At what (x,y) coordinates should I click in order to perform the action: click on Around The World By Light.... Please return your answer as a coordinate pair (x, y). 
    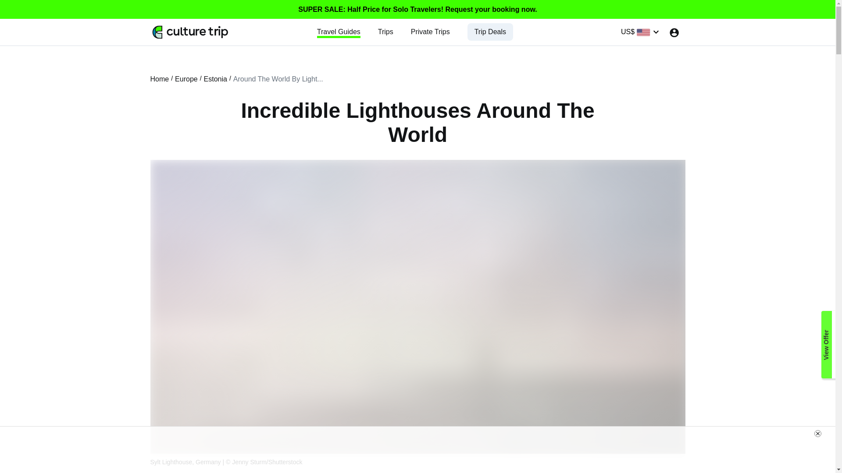
    Looking at the image, I should click on (278, 79).